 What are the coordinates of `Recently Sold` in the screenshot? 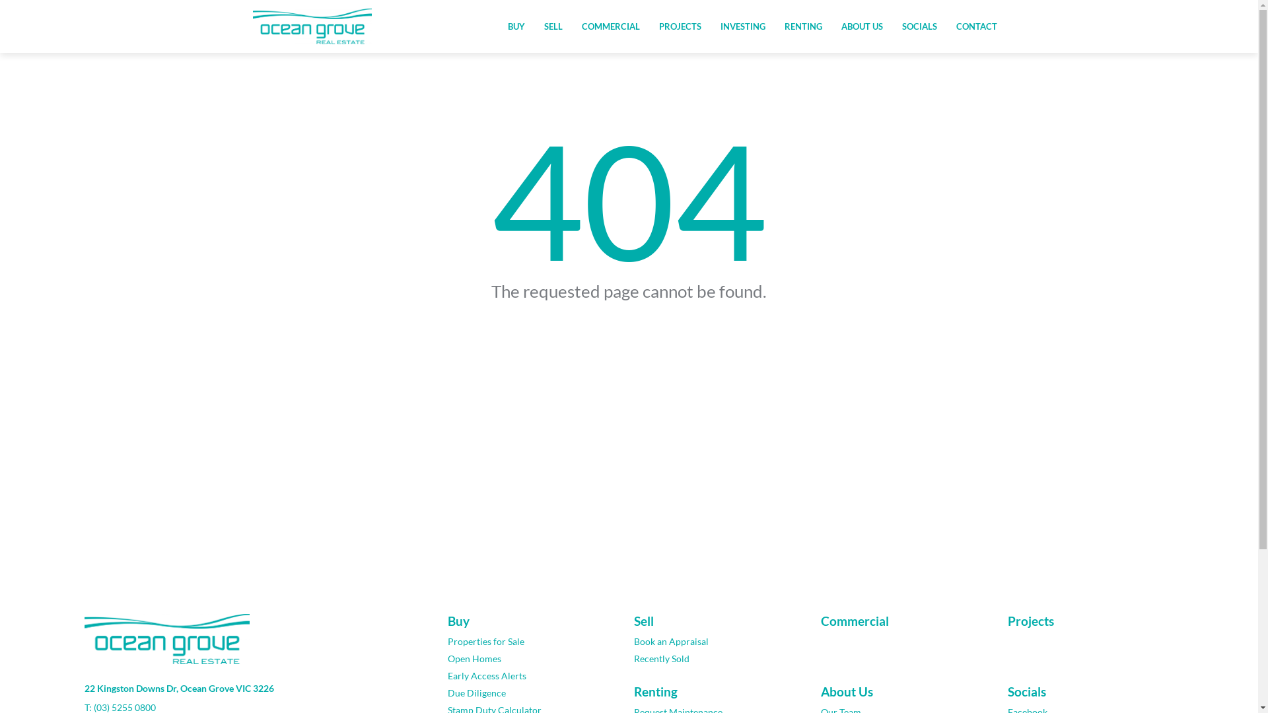 It's located at (717, 659).